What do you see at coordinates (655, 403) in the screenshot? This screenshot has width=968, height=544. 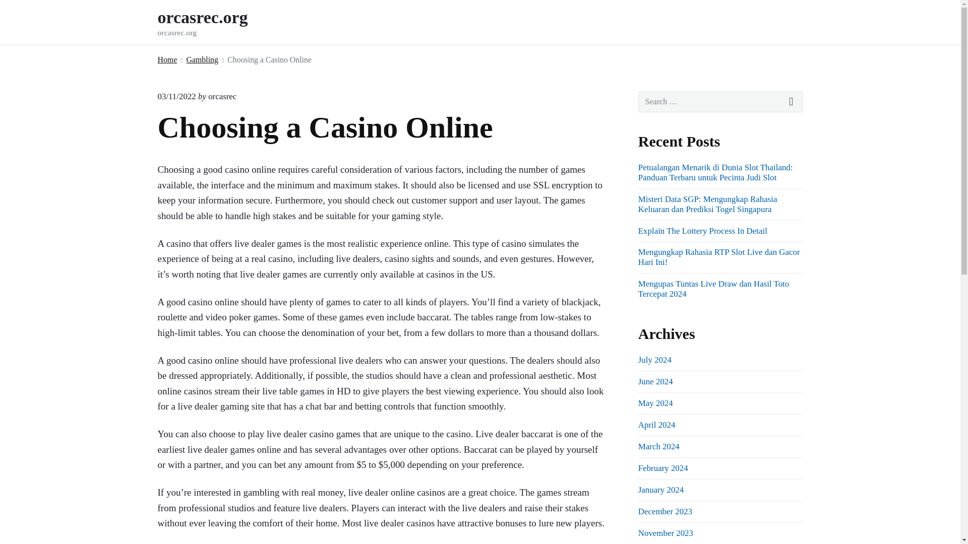 I see `May 2024` at bounding box center [655, 403].